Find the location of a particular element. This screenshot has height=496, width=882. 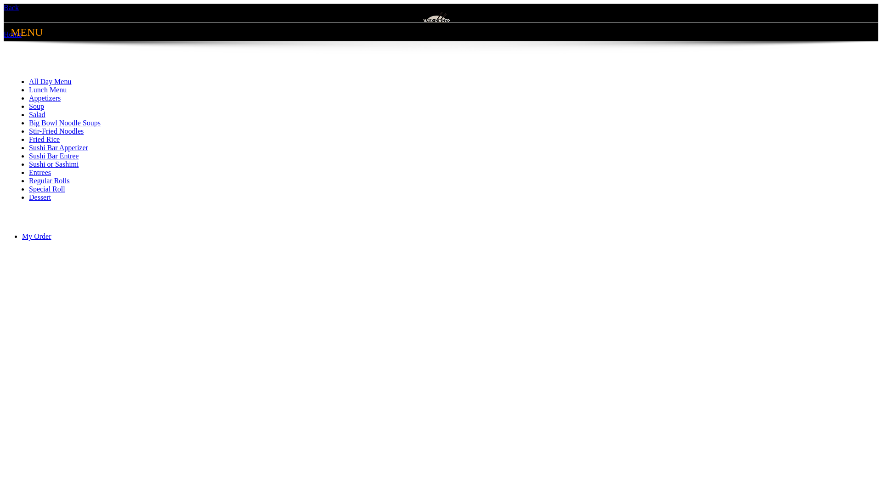

Stir-Fried Noodles is located at coordinates (56, 131).